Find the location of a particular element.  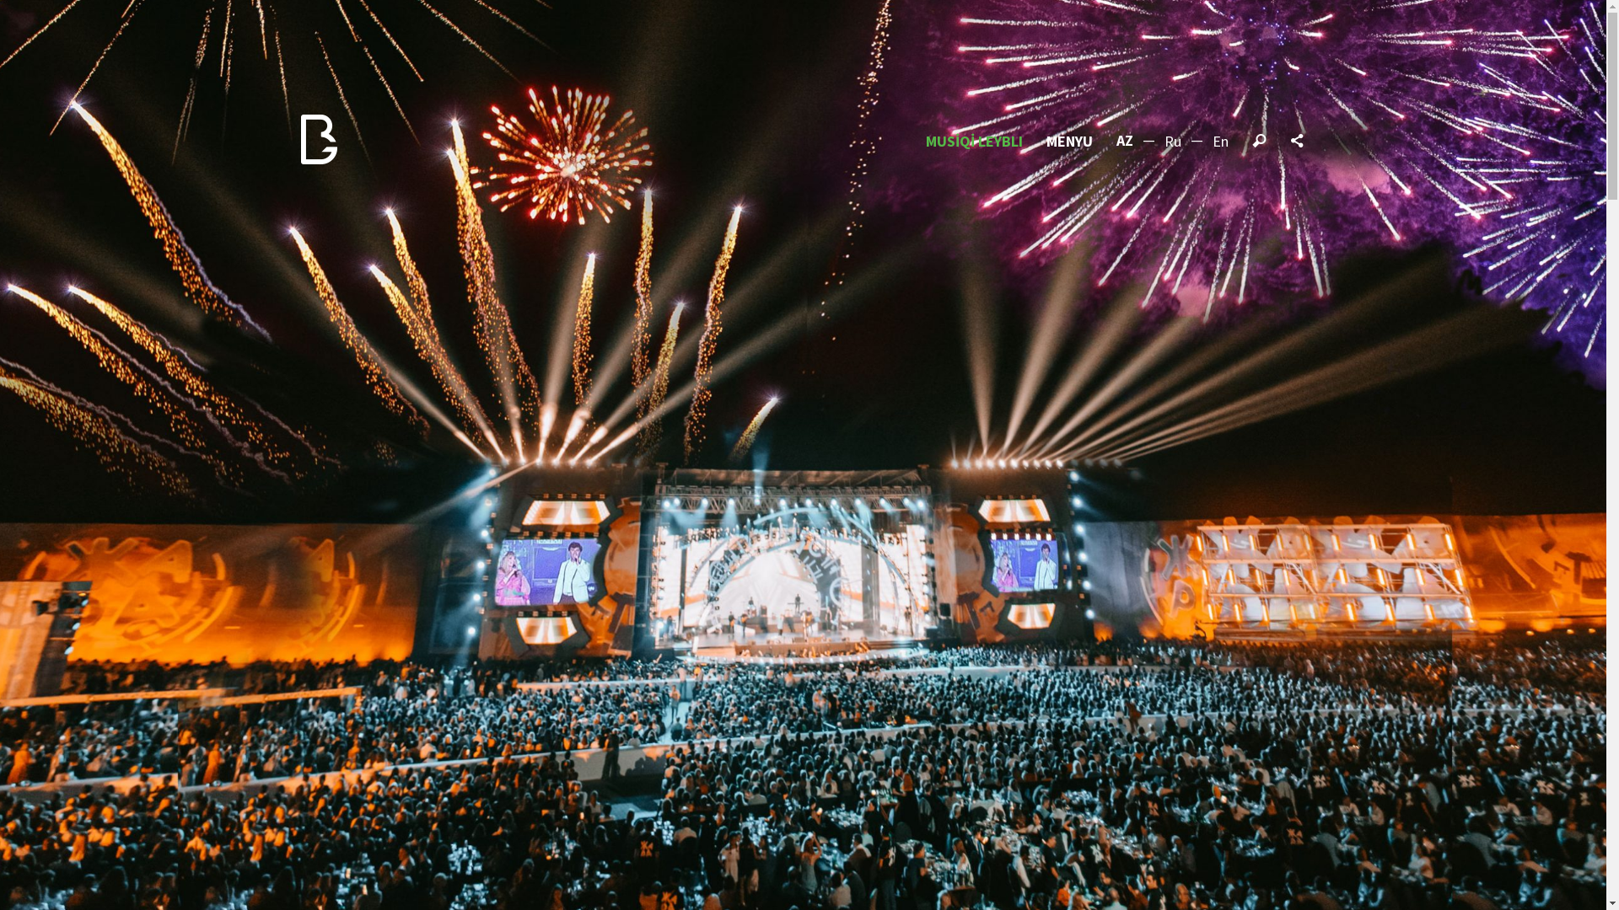

Ru is located at coordinates (1173, 142).